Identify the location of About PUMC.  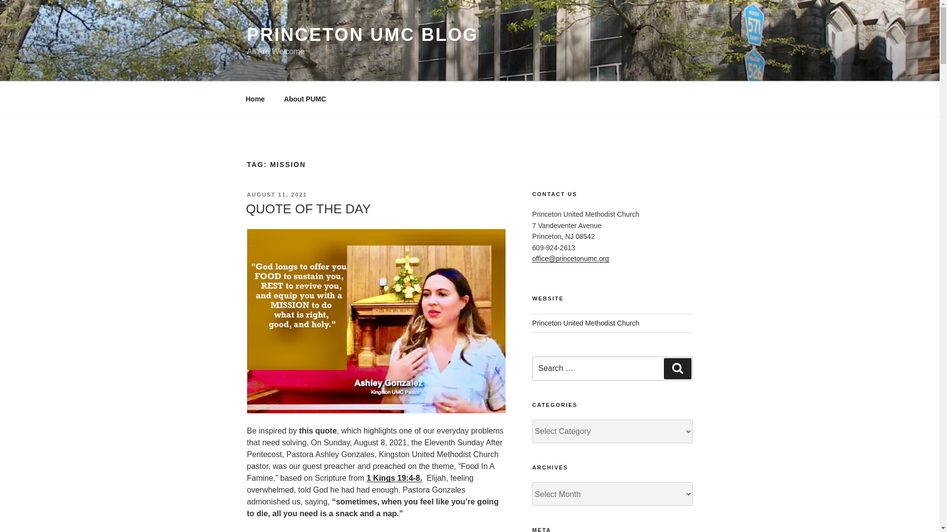
(305, 99).